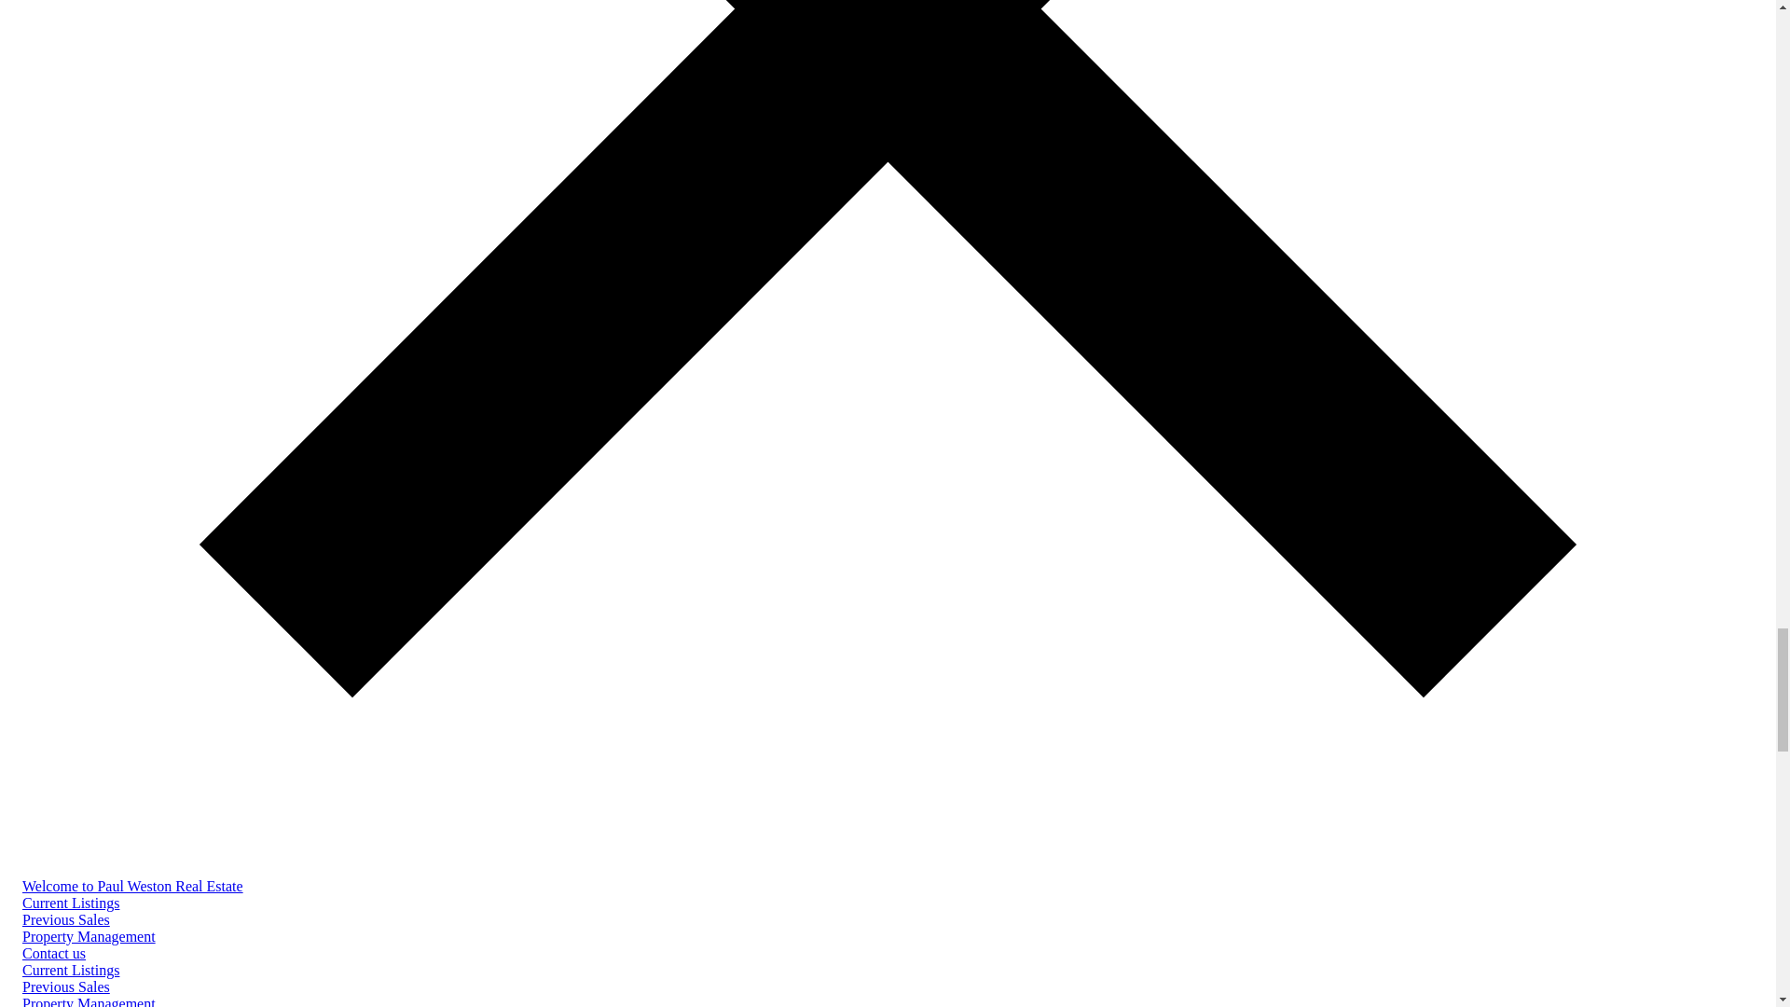 This screenshot has width=1790, height=1007. Describe the element at coordinates (132, 886) in the screenshot. I see `Welcome to Paul Weston Real Estate` at that location.